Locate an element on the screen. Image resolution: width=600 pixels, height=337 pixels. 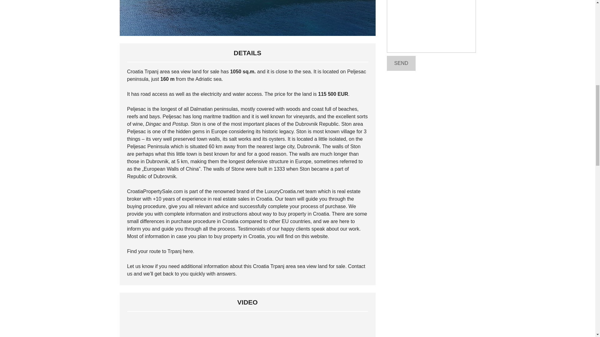
Send is located at coordinates (401, 63).